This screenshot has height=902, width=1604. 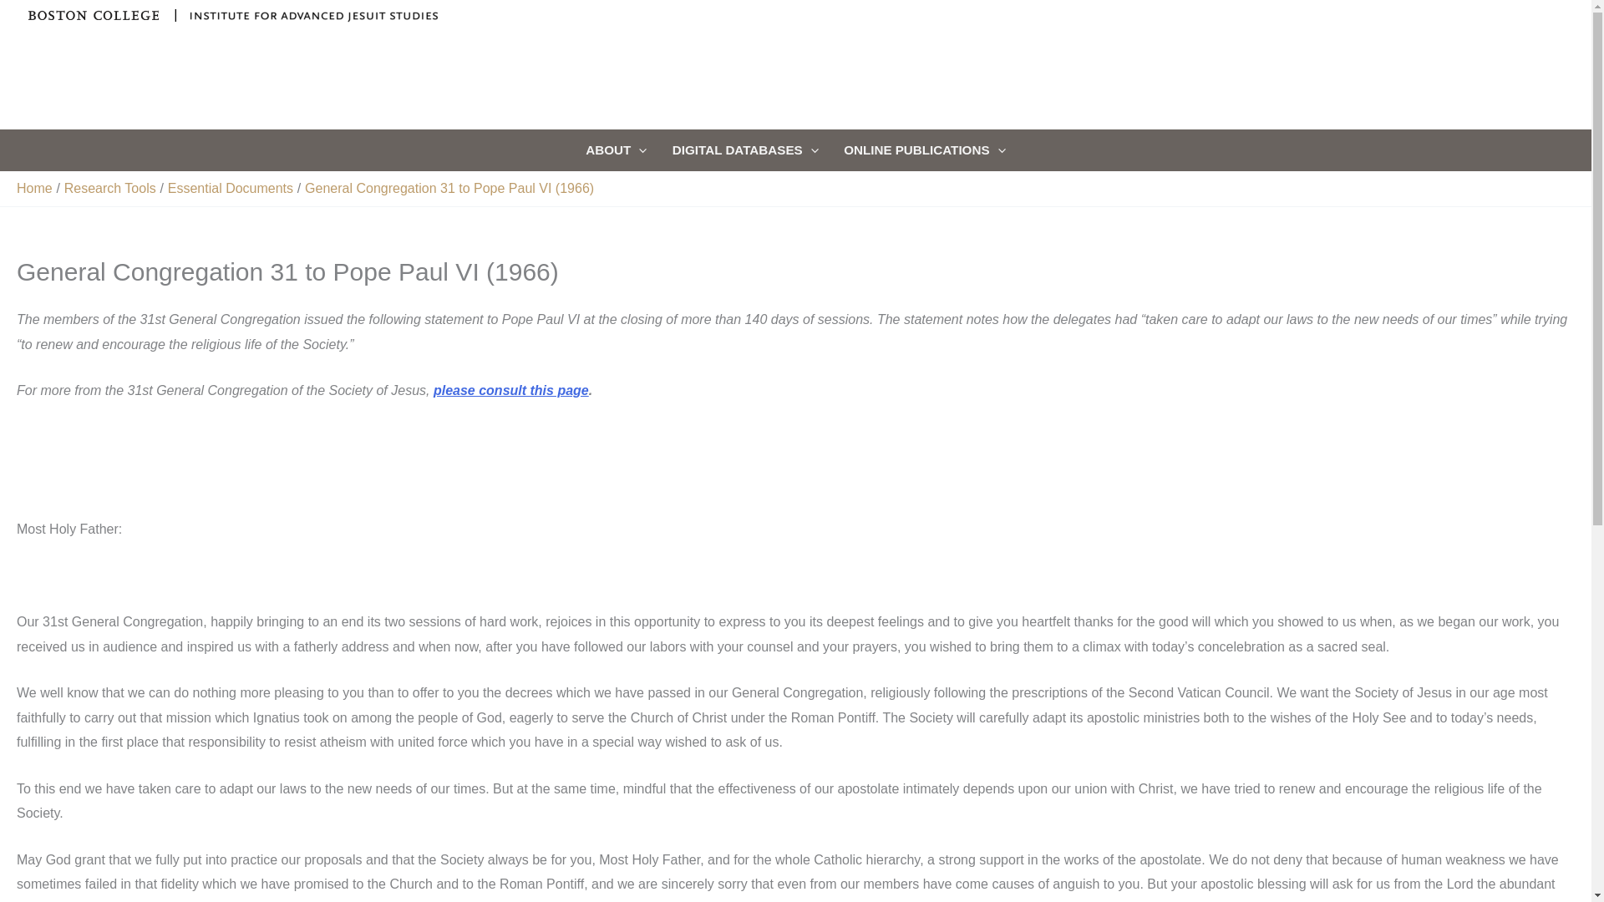 I want to click on ABOUT, so click(x=616, y=150).